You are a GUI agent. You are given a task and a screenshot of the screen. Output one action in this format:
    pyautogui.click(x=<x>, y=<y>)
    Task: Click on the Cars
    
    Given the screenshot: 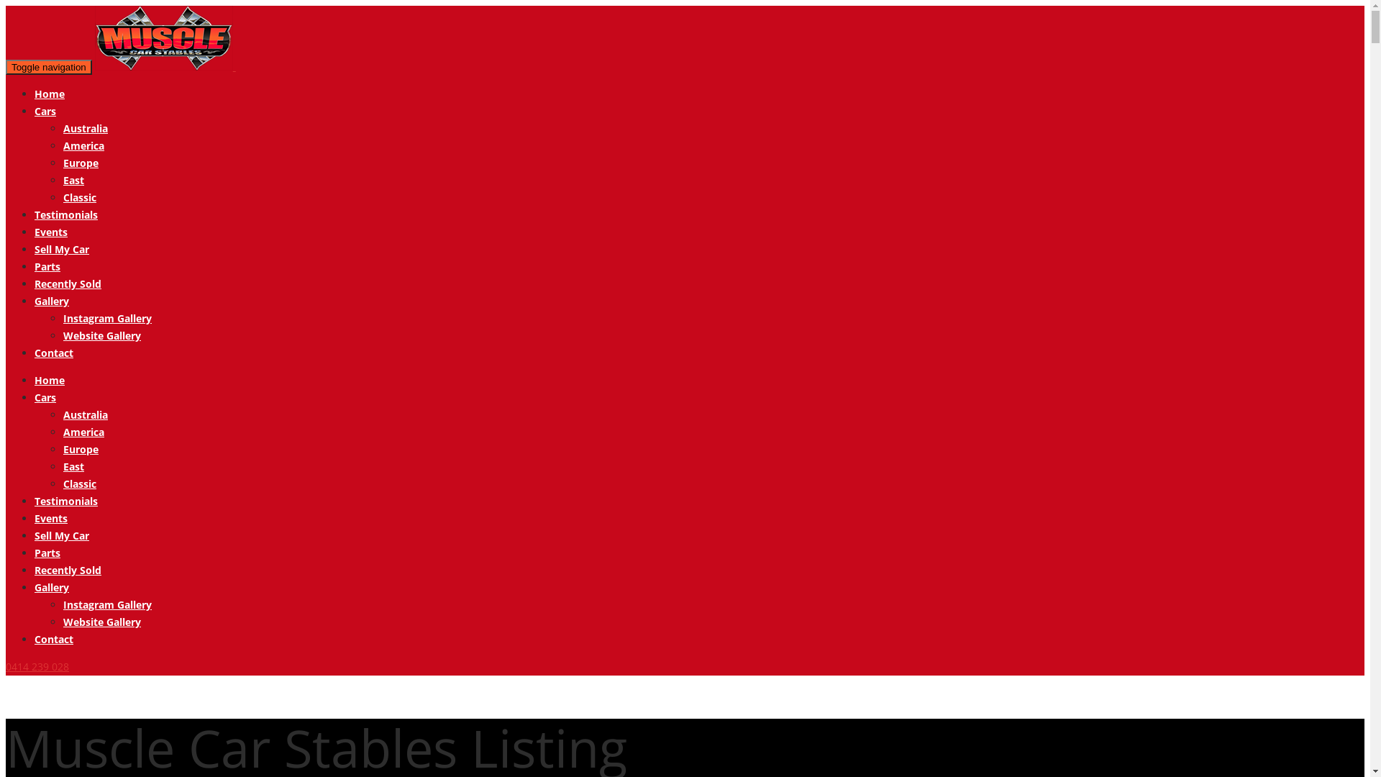 What is the action you would take?
    pyautogui.click(x=45, y=111)
    